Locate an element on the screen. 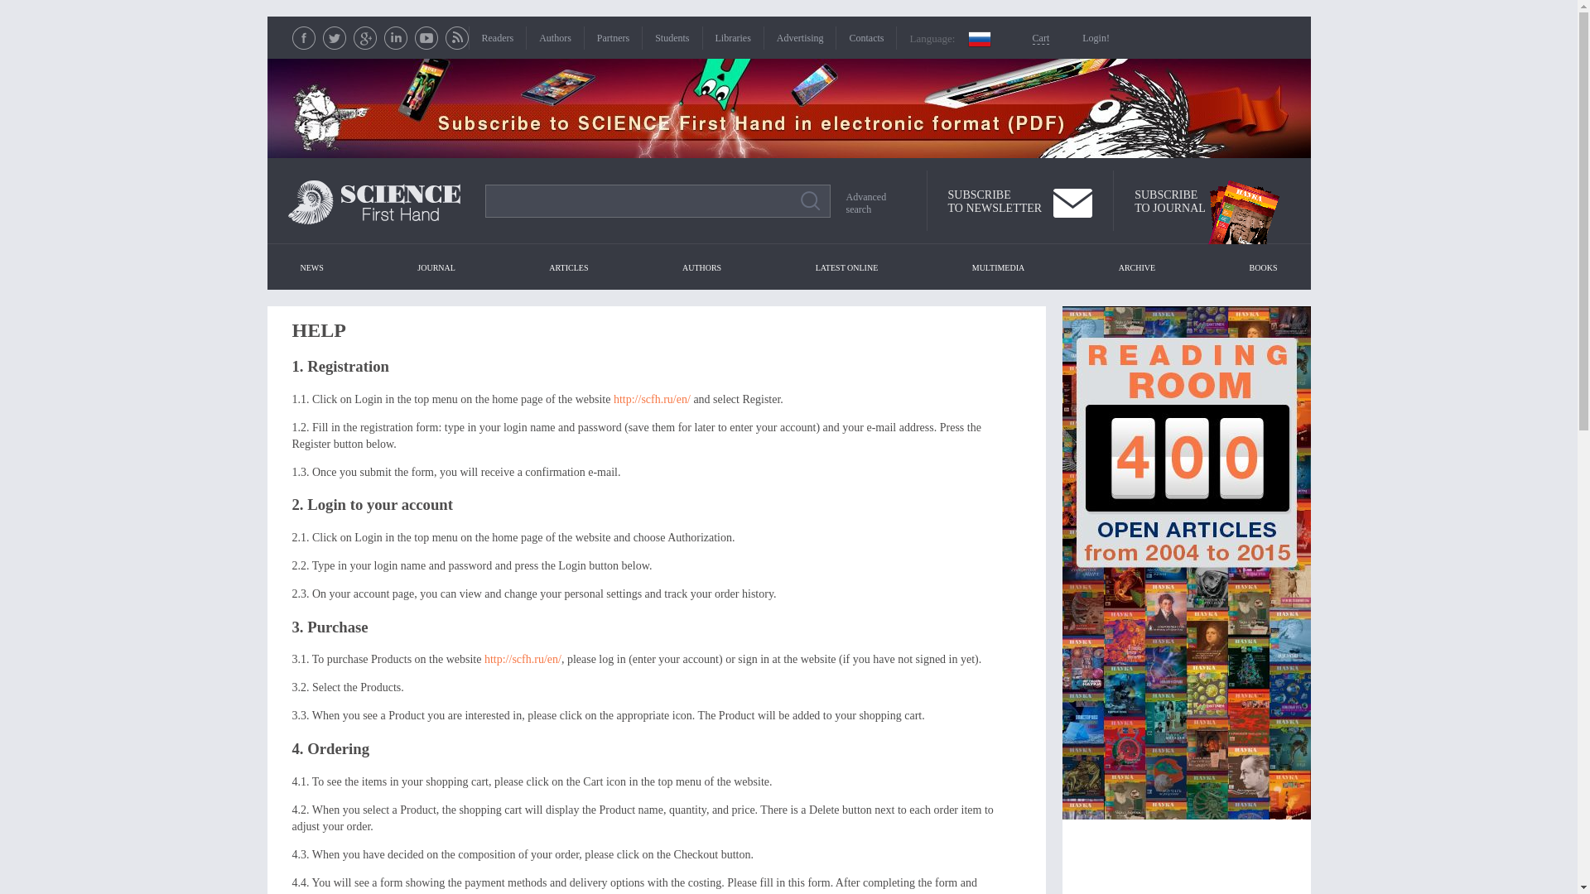 This screenshot has height=894, width=1590. Readers is located at coordinates (568, 267).